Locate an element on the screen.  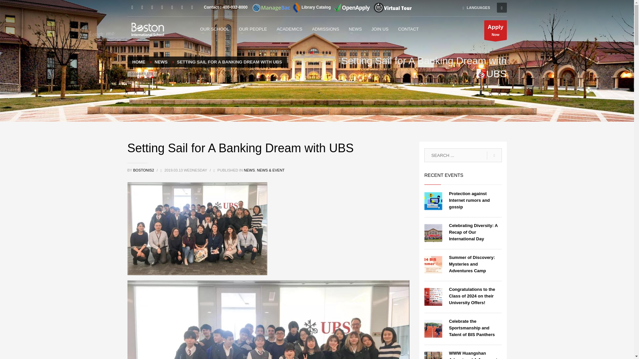
YOUKU is located at coordinates (182, 7).